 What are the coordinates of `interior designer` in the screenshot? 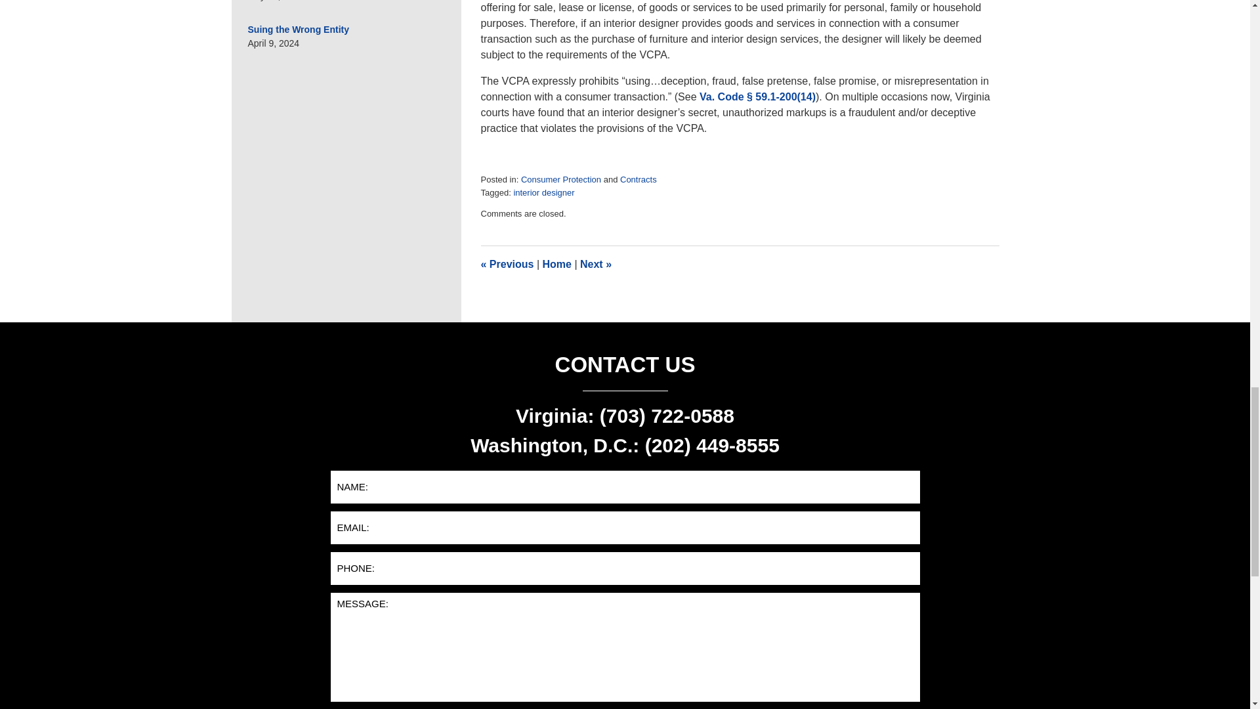 It's located at (543, 193).